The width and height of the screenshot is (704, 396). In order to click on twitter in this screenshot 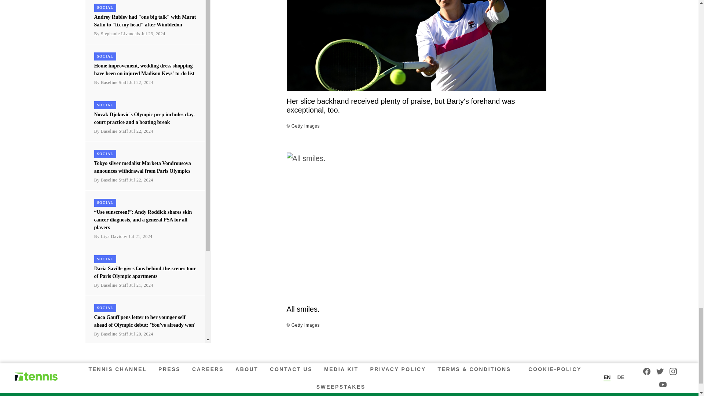, I will do `click(660, 371)`.